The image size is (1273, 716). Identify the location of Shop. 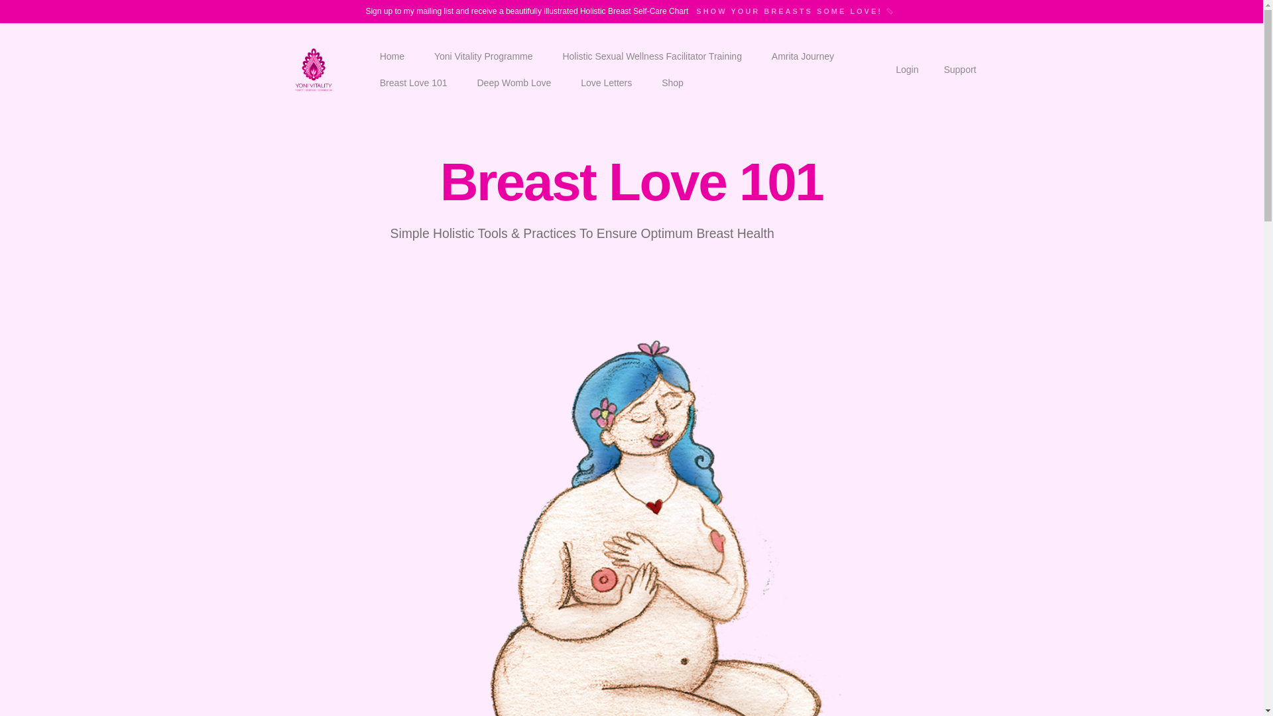
(672, 82).